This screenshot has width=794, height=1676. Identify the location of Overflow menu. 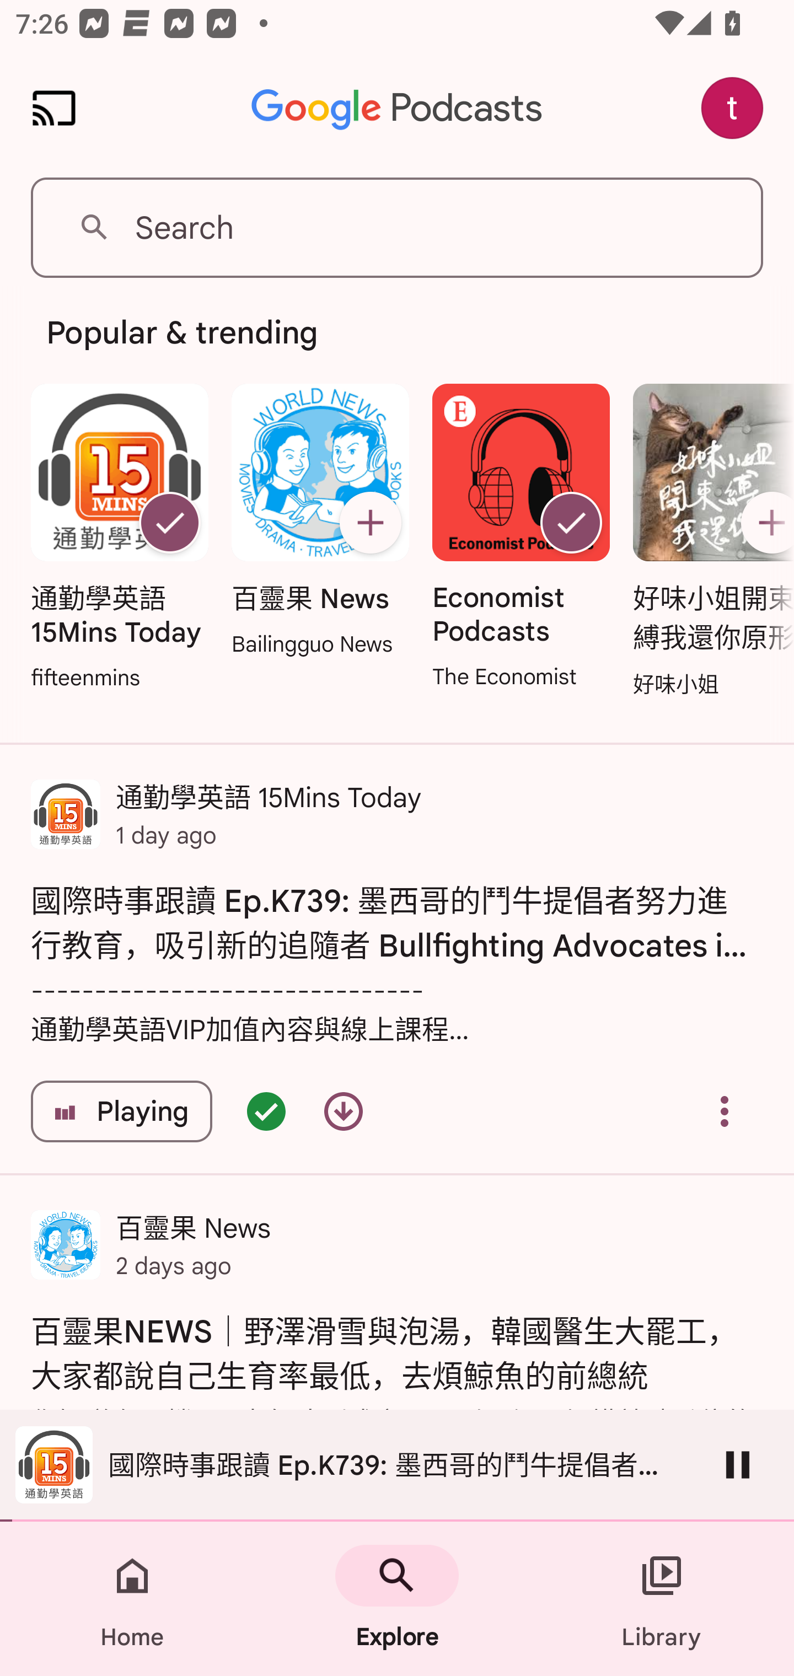
(725, 1111).